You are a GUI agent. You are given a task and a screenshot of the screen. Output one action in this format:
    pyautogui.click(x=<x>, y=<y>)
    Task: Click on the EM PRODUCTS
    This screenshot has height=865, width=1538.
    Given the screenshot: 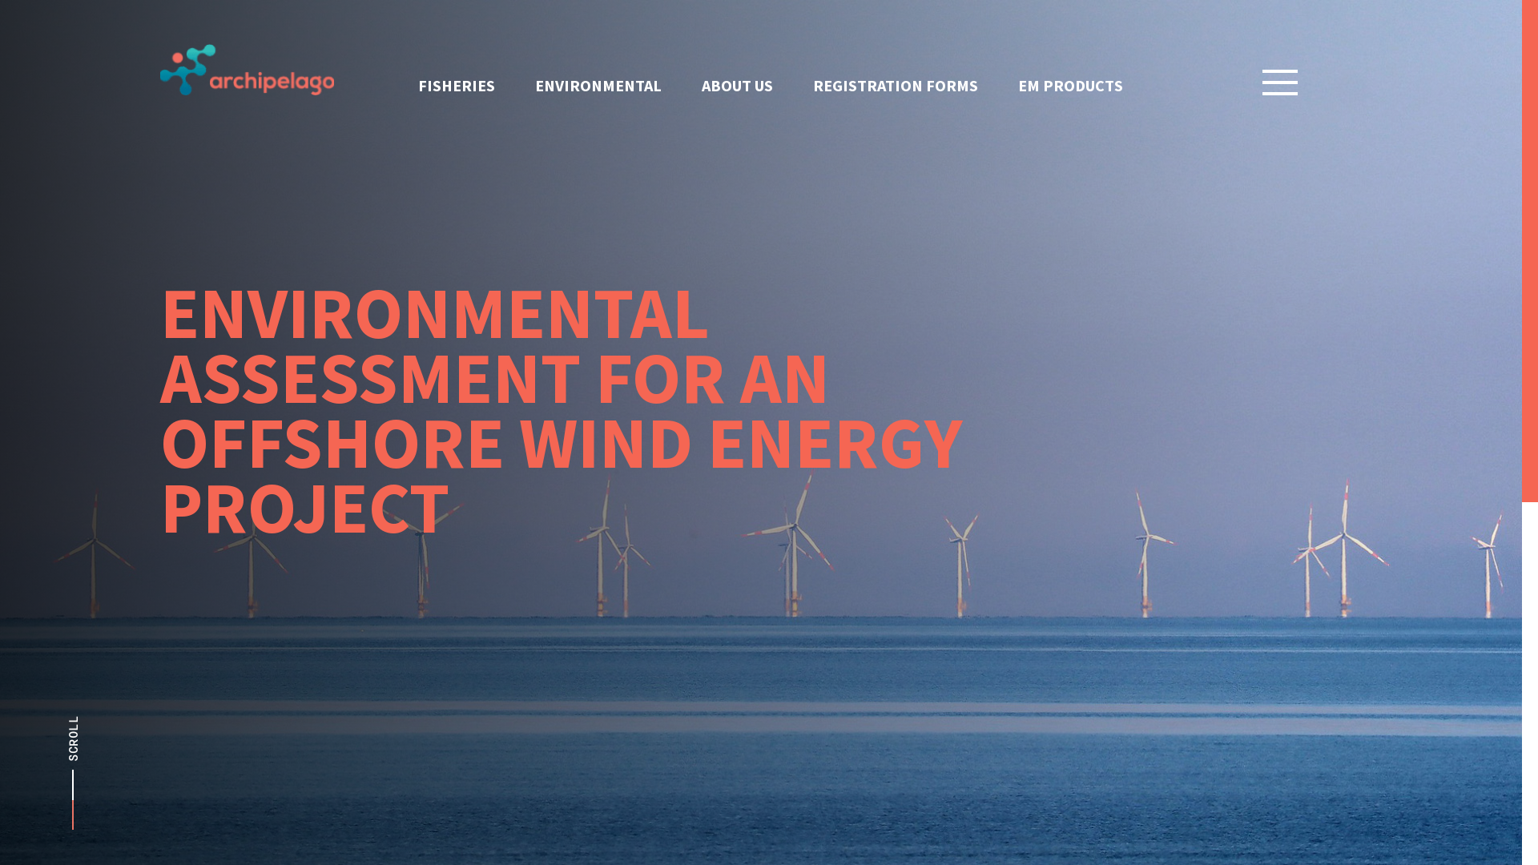 What is the action you would take?
    pyautogui.click(x=1070, y=85)
    